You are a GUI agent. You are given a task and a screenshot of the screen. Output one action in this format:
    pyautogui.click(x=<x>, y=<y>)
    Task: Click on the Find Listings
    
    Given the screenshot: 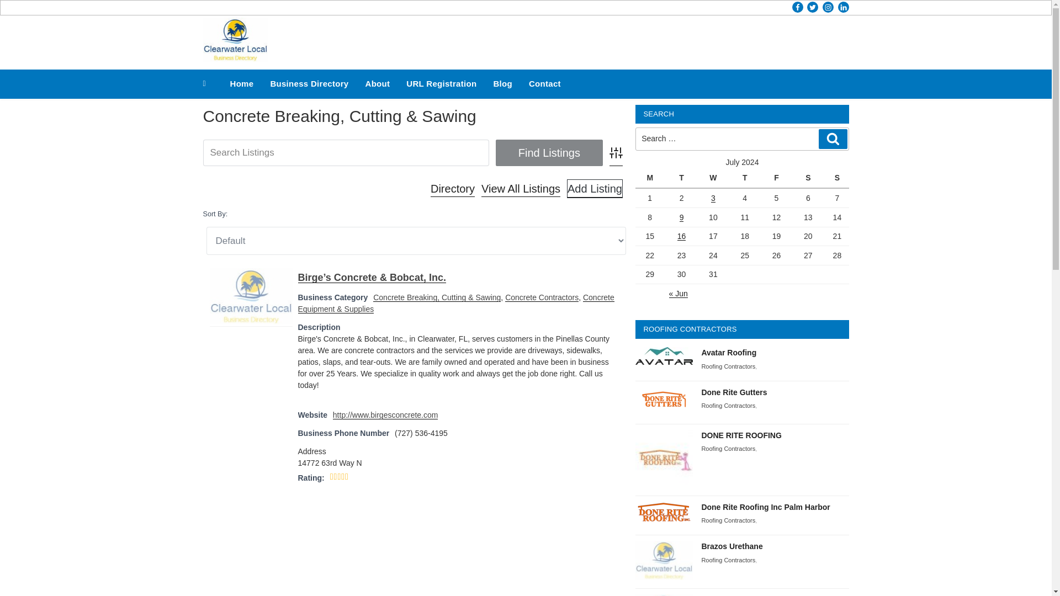 What is the action you would take?
    pyautogui.click(x=549, y=152)
    